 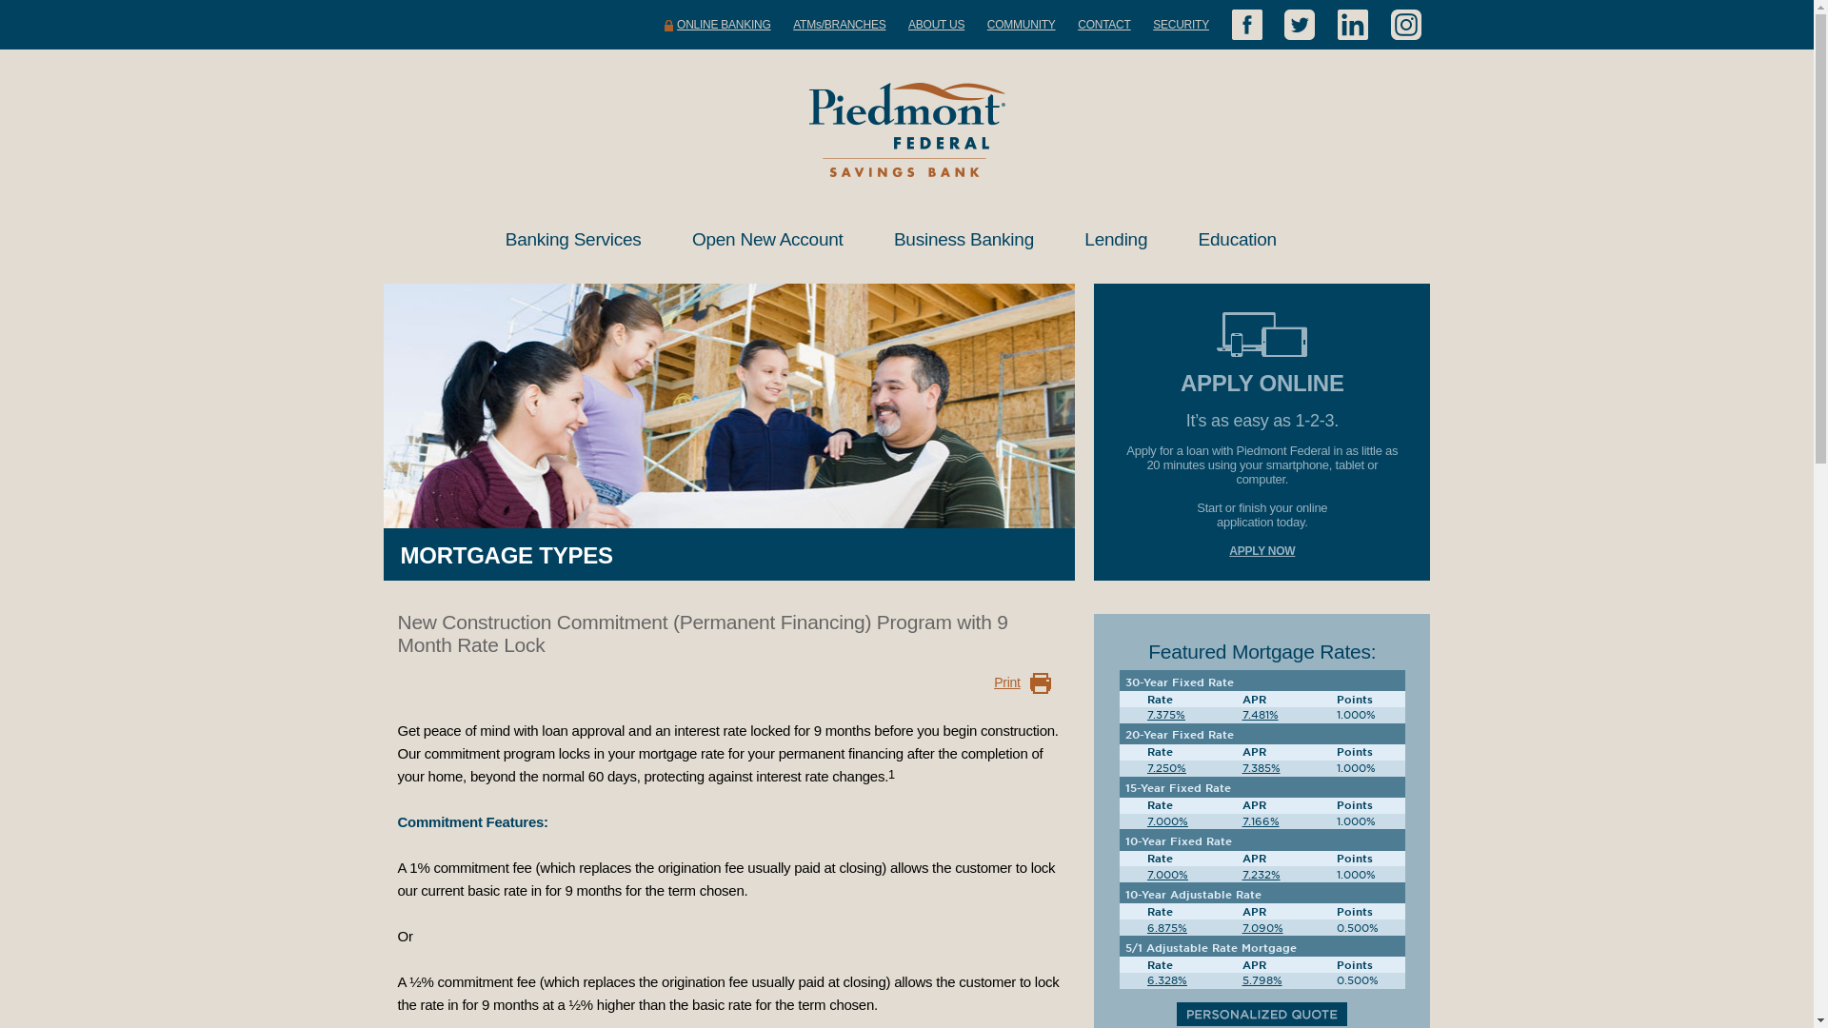 What do you see at coordinates (1353, 25) in the screenshot?
I see `Piedmont Federal on LinkedIn` at bounding box center [1353, 25].